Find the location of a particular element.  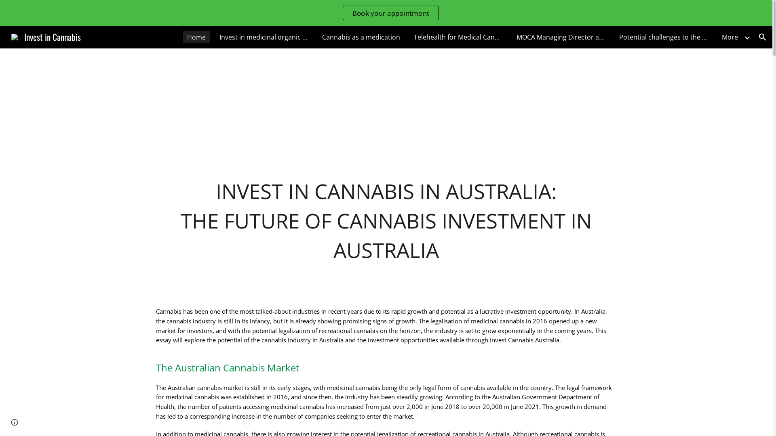

Invest in medicinal organic cannabis Australia is located at coordinates (264, 37).